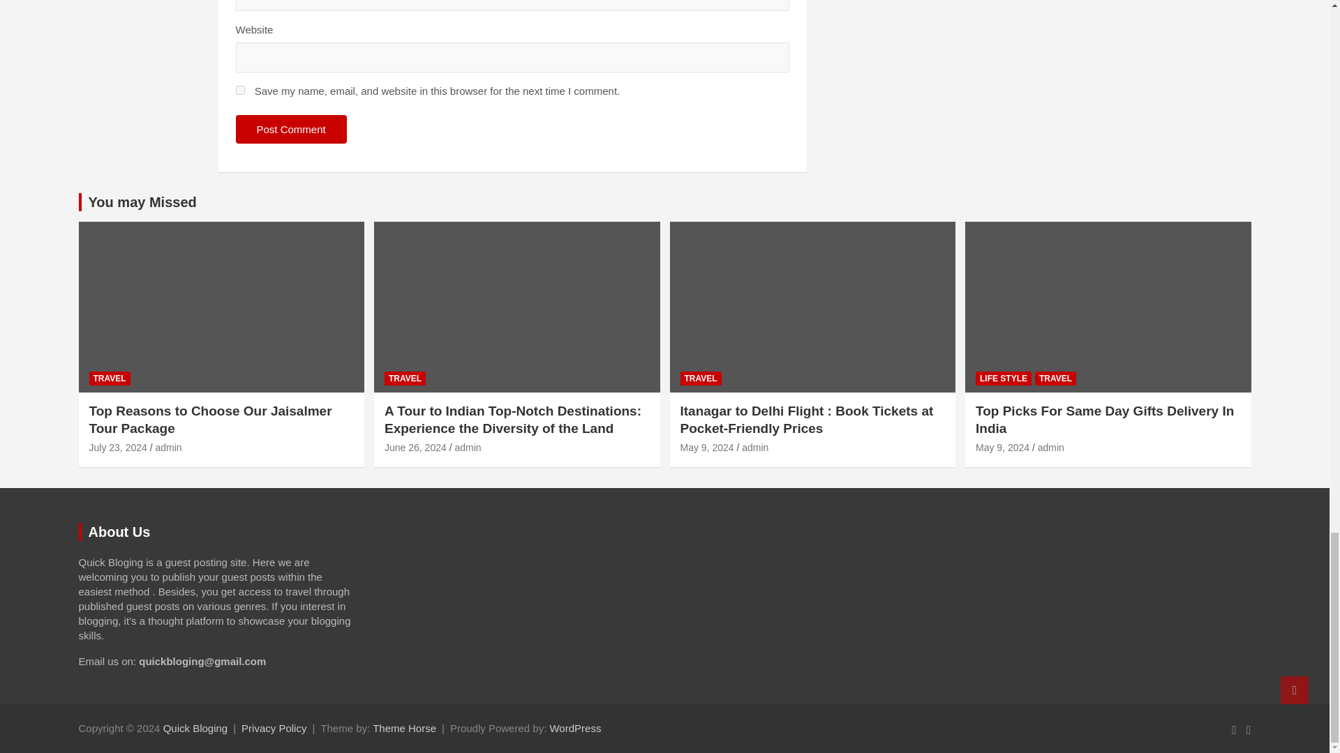 The image size is (1340, 753). I want to click on Theme Horse, so click(404, 728).